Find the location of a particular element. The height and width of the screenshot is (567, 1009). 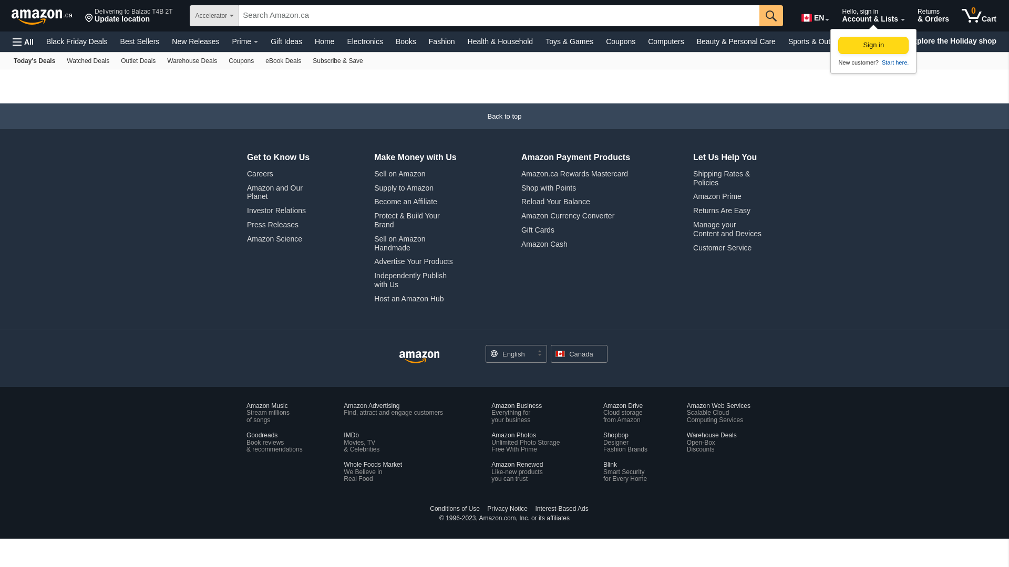

Subscribe & Save is located at coordinates (337, 61).